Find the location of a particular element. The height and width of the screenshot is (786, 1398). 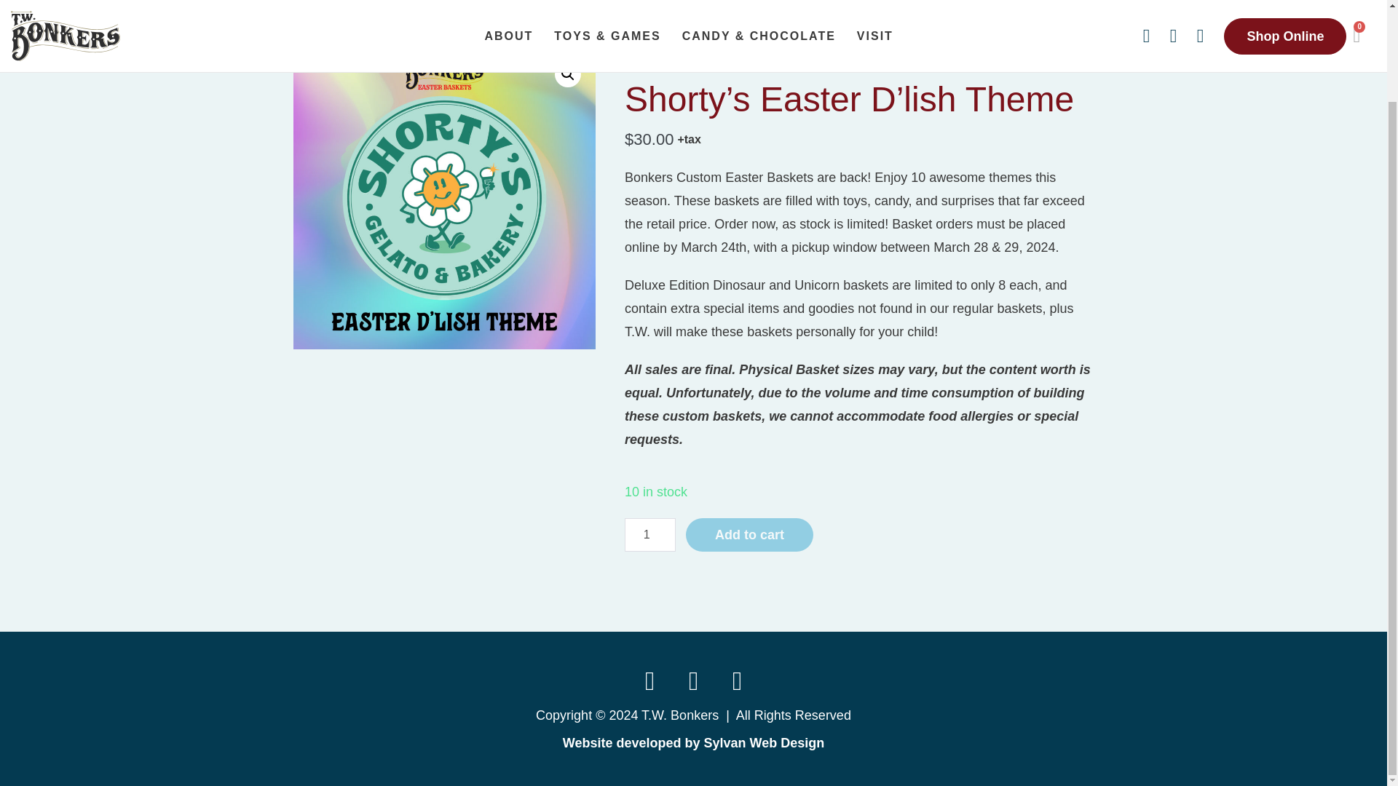

shortys-easter-dlish is located at coordinates (443, 197).